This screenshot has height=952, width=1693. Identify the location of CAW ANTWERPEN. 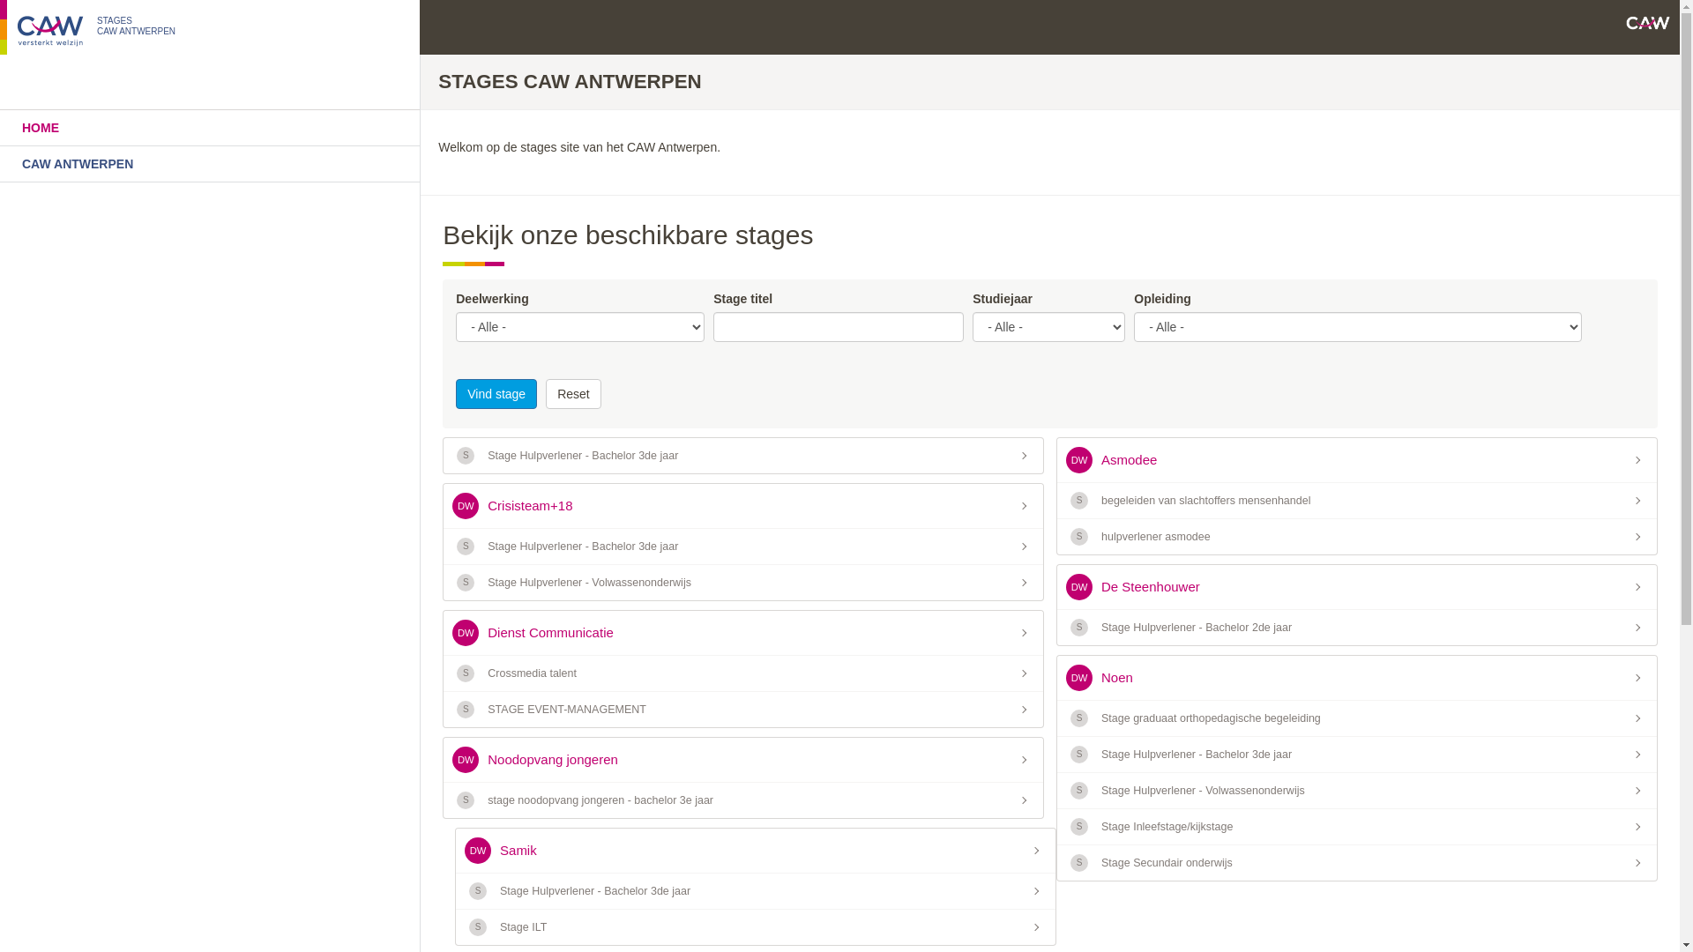
(210, 164).